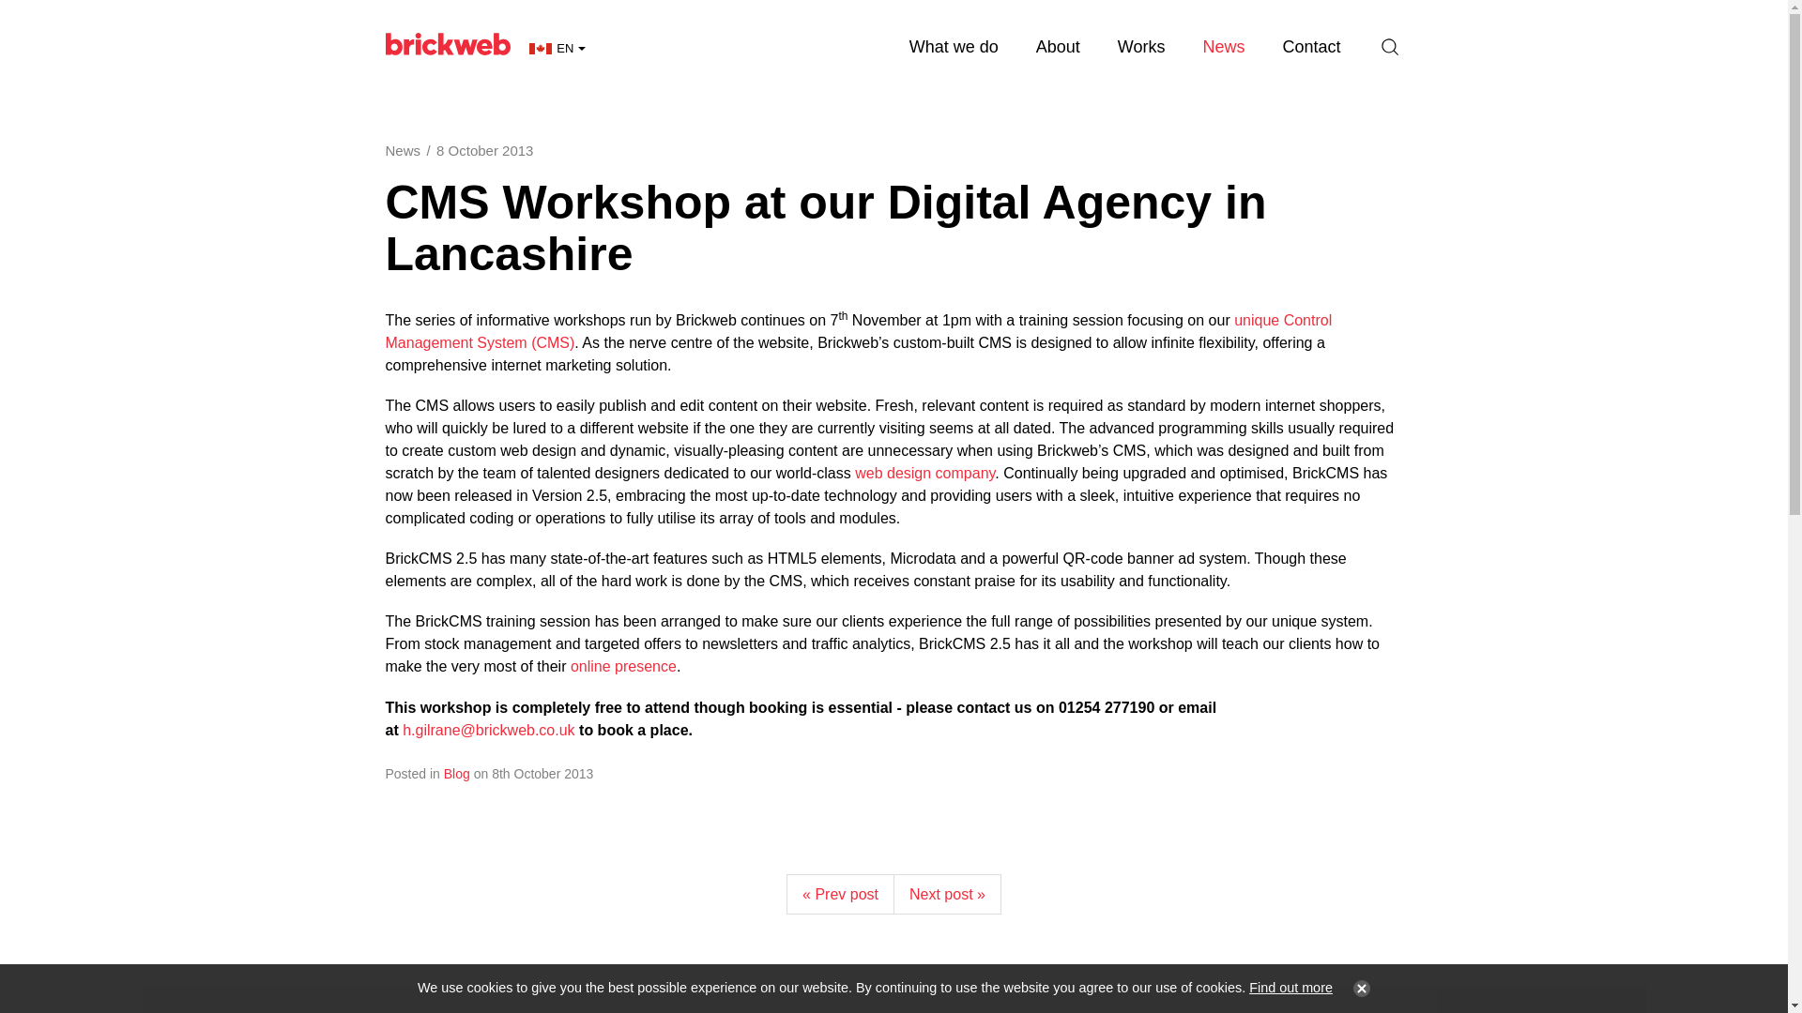 This screenshot has width=1802, height=1013. Describe the element at coordinates (1223, 47) in the screenshot. I see `Brick technology news` at that location.